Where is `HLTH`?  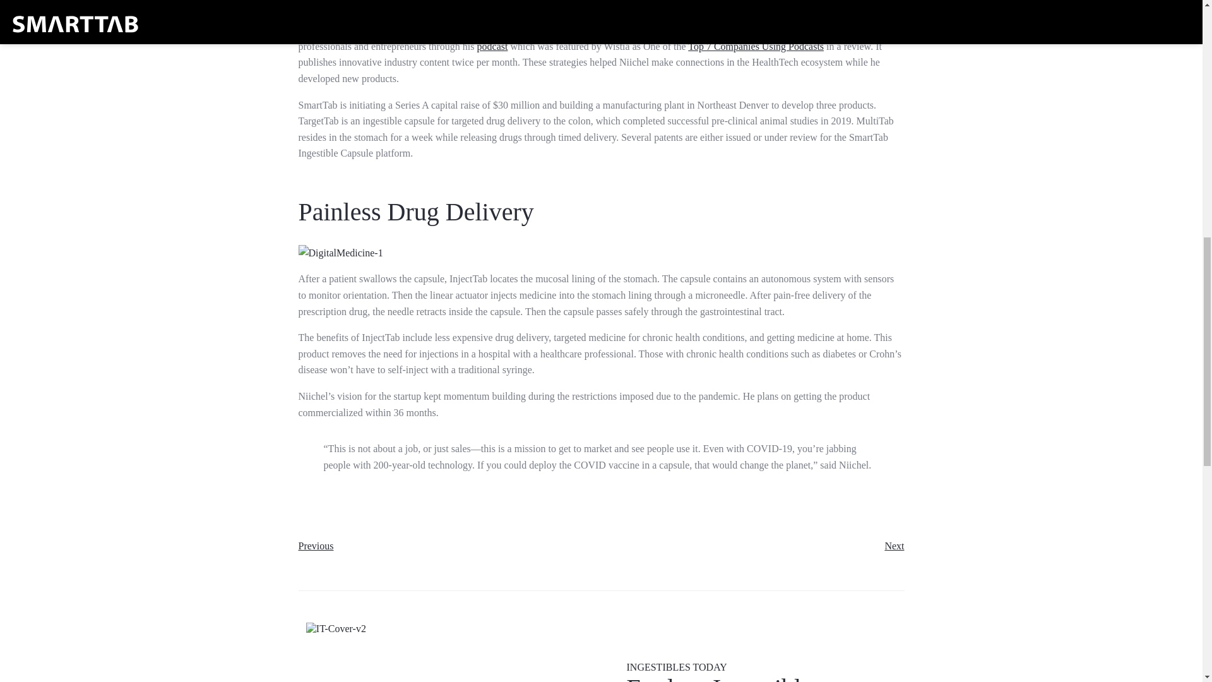 HLTH is located at coordinates (742, 14).